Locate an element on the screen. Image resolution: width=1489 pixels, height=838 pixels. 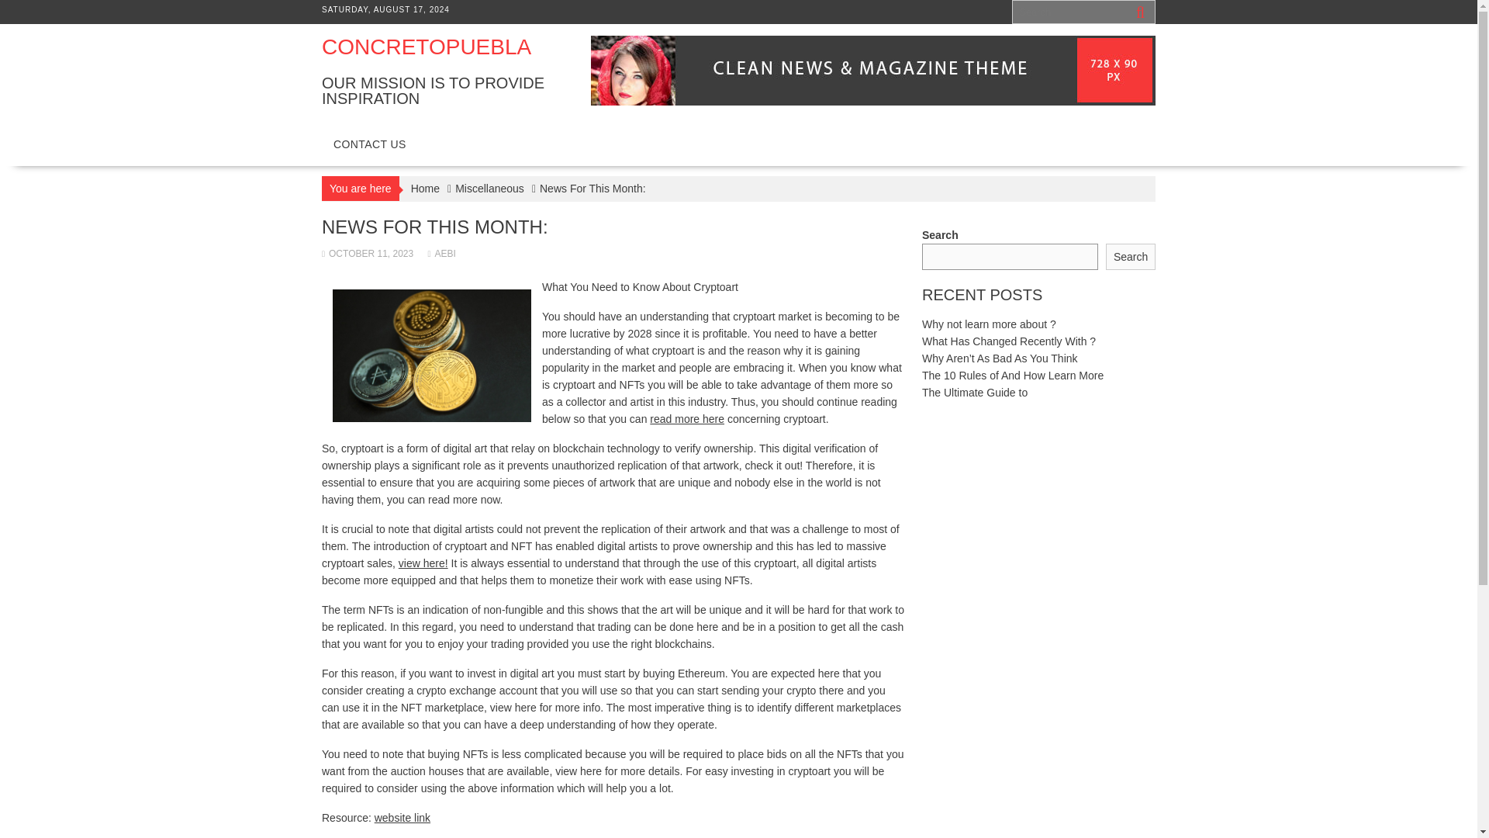
The Ultimate Guide to is located at coordinates (974, 393).